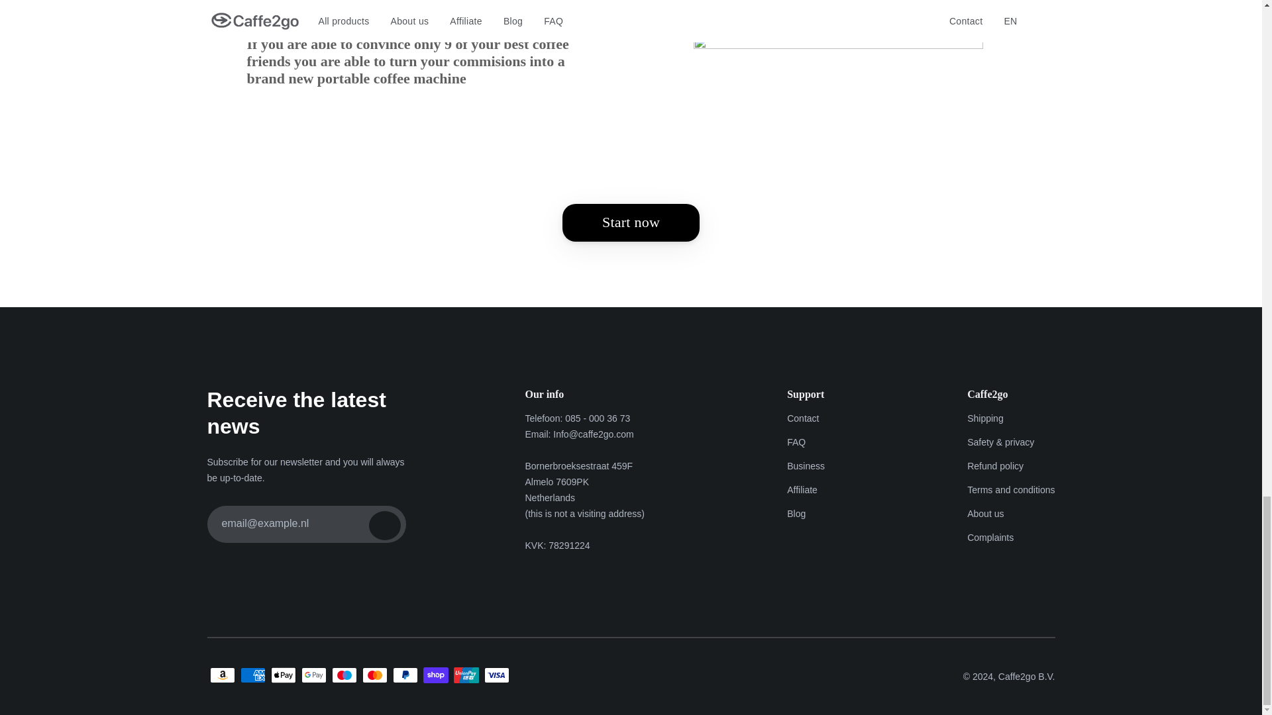  What do you see at coordinates (221, 675) in the screenshot?
I see `Amazon` at bounding box center [221, 675].